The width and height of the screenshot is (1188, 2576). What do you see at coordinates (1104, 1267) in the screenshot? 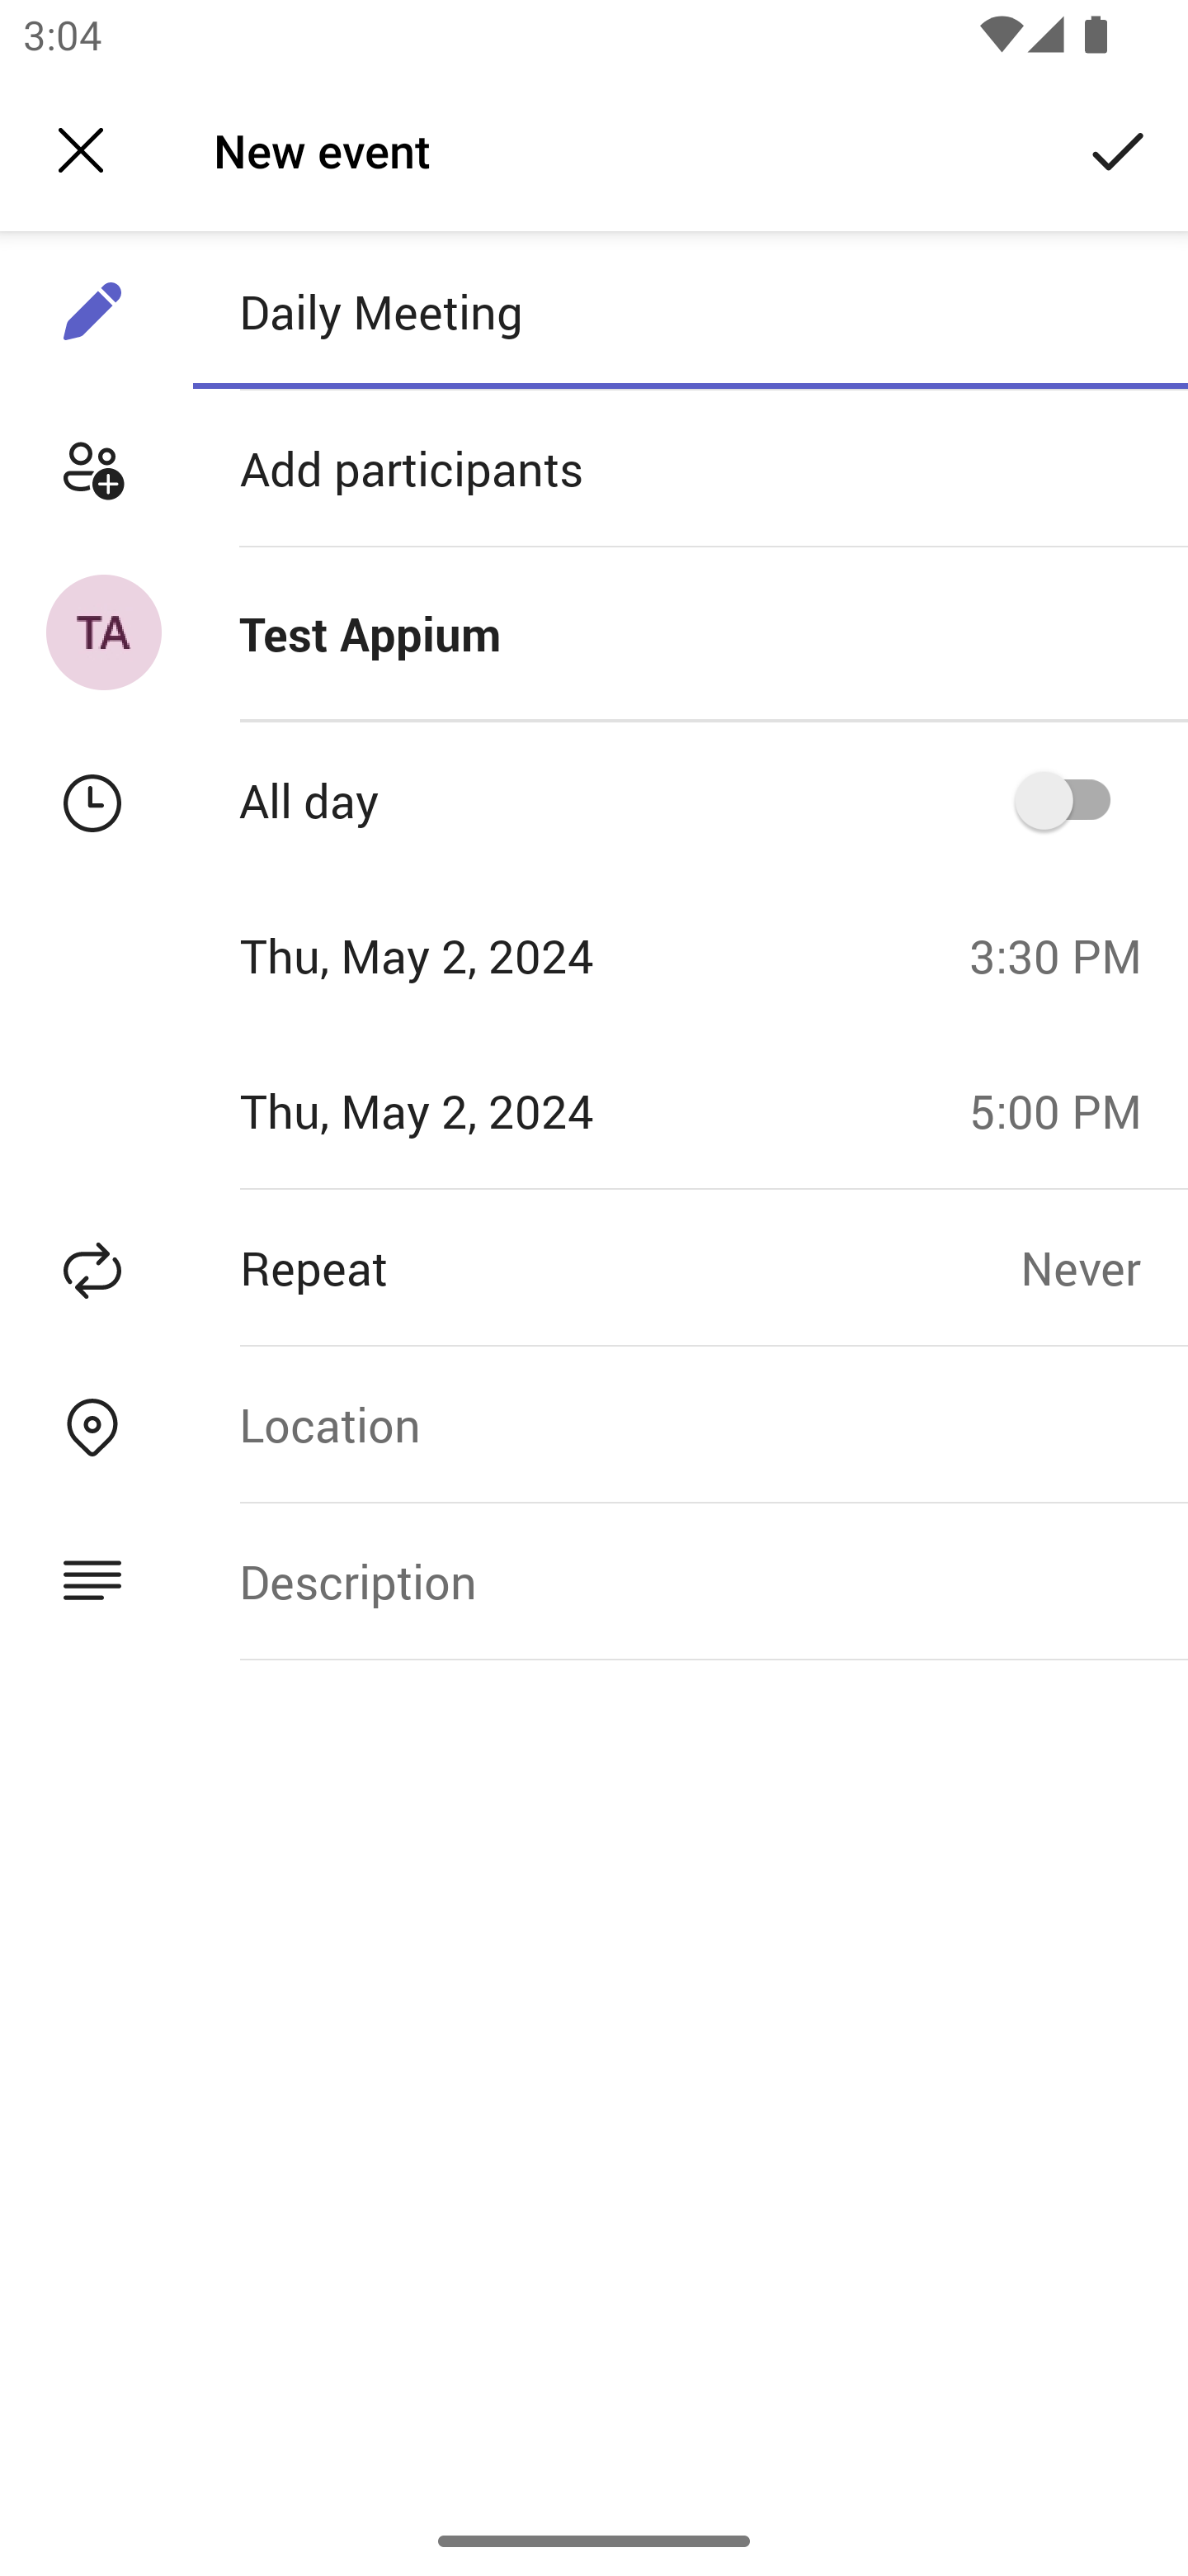
I see `Never Repeat Never` at bounding box center [1104, 1267].